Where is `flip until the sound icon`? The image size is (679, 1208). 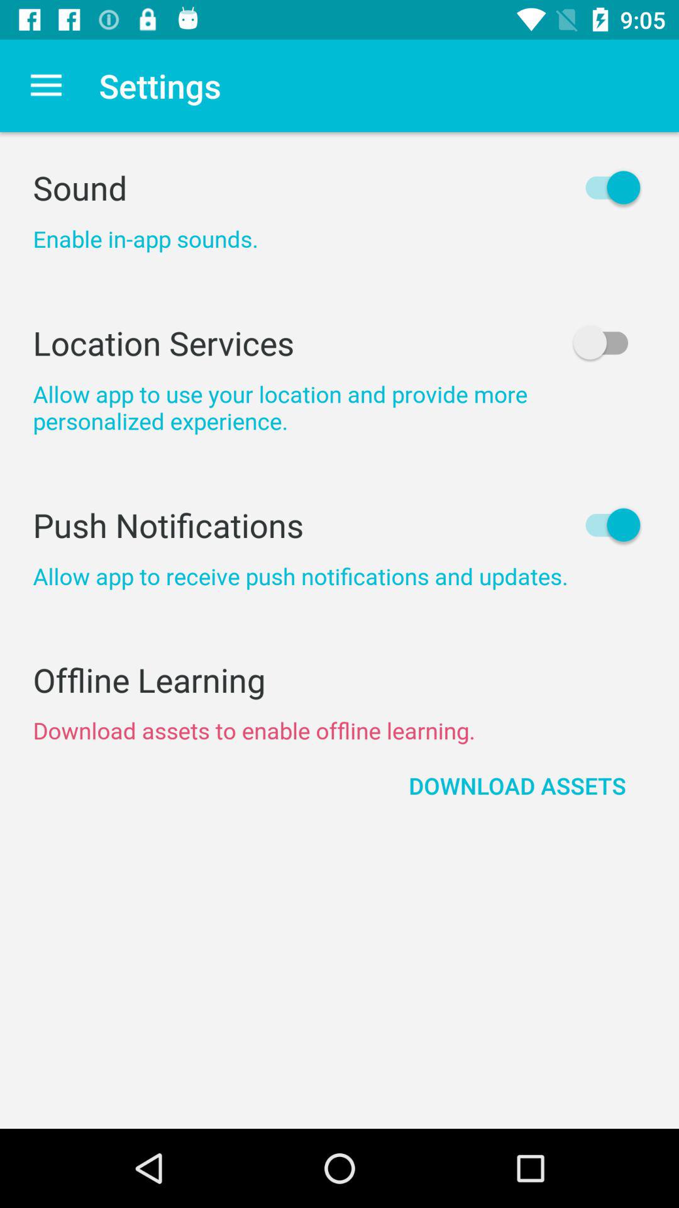 flip until the sound icon is located at coordinates (339, 187).